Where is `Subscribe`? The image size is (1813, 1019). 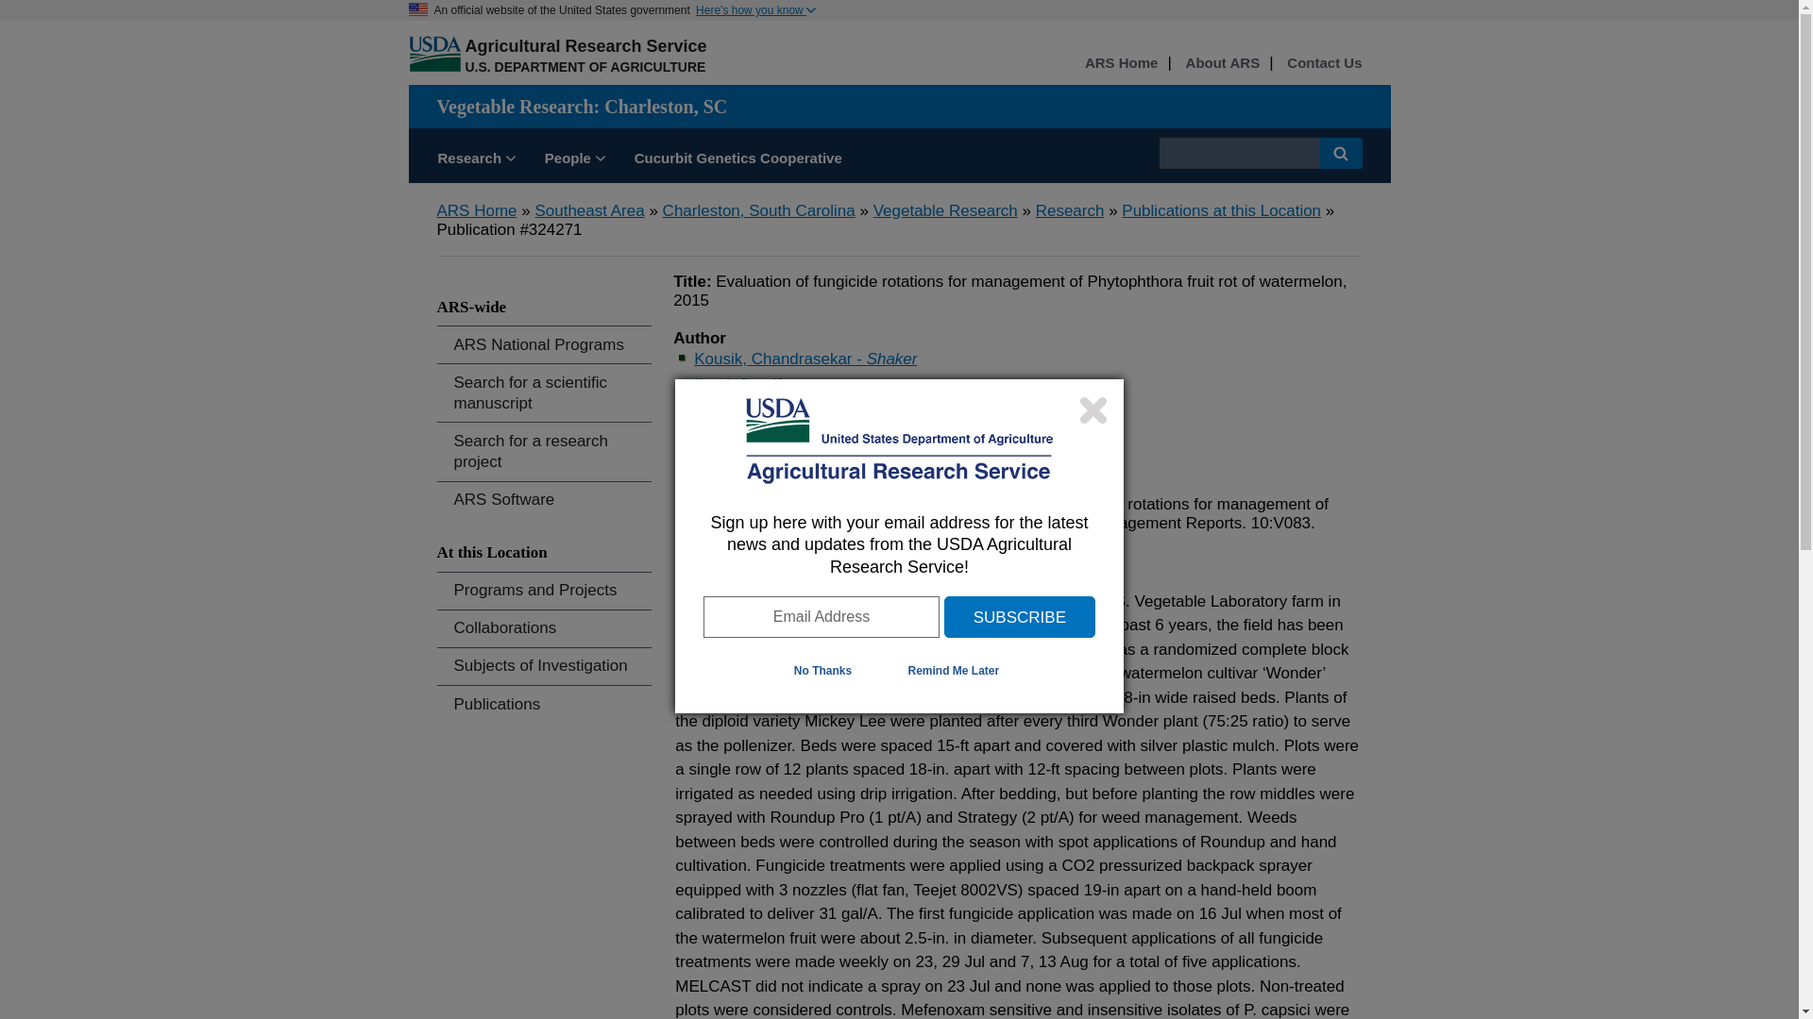
Subscribe is located at coordinates (1020, 617).